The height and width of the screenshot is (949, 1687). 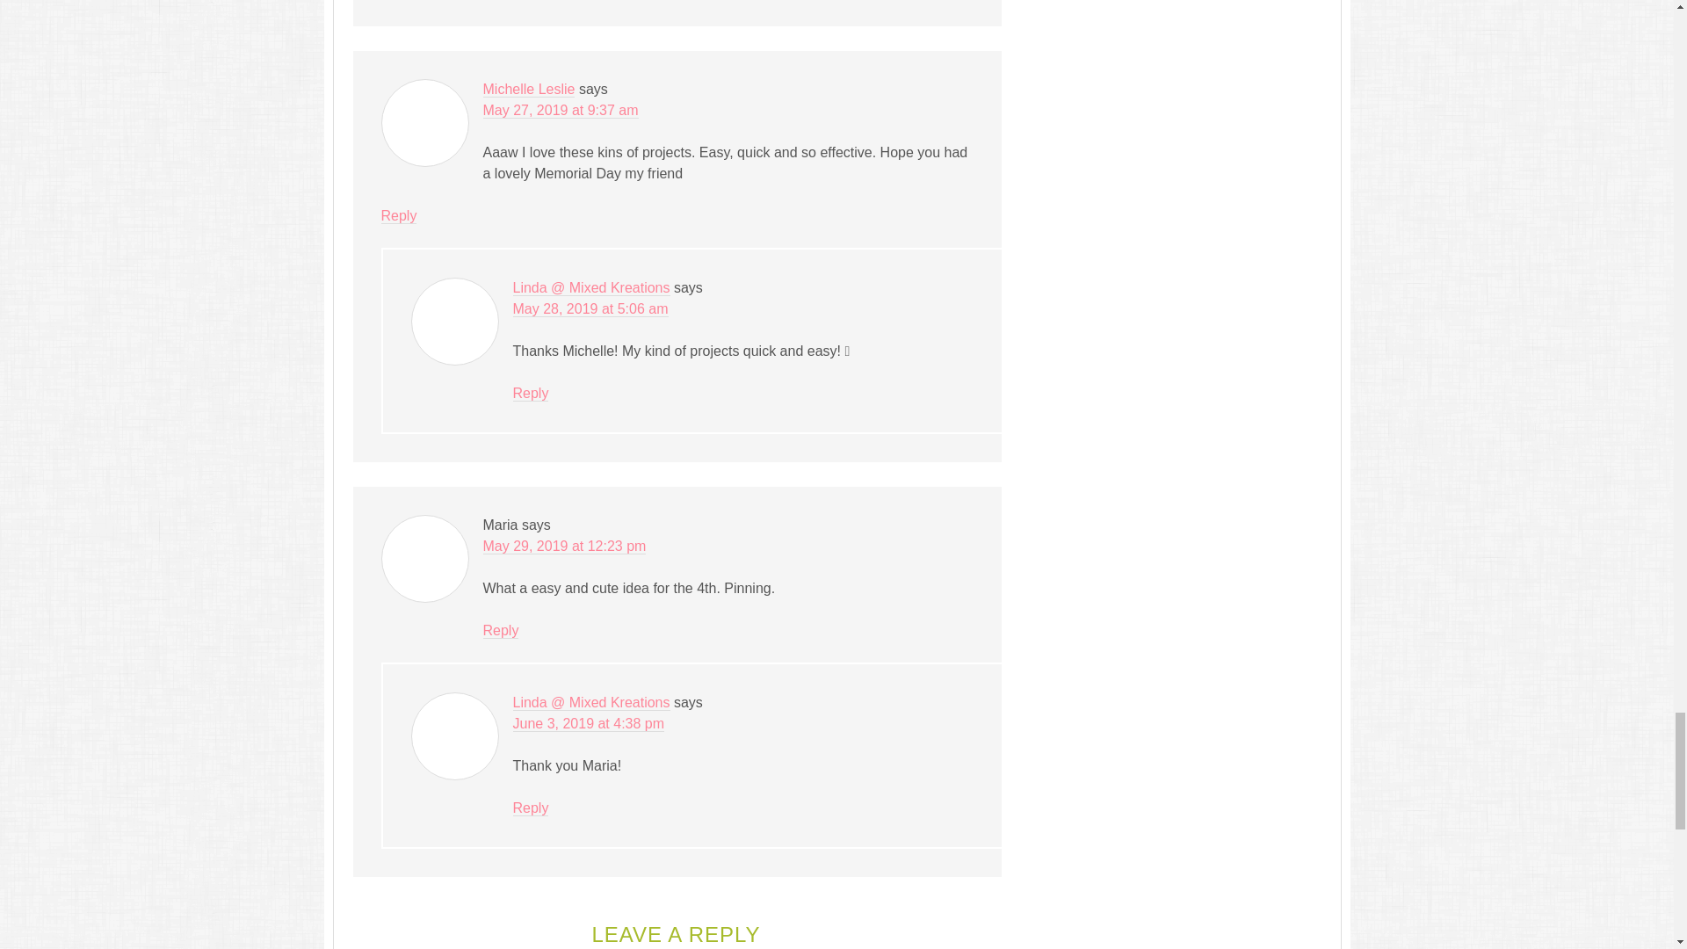 What do you see at coordinates (564, 547) in the screenshot?
I see `May 29, 2019 at 12:23 pm` at bounding box center [564, 547].